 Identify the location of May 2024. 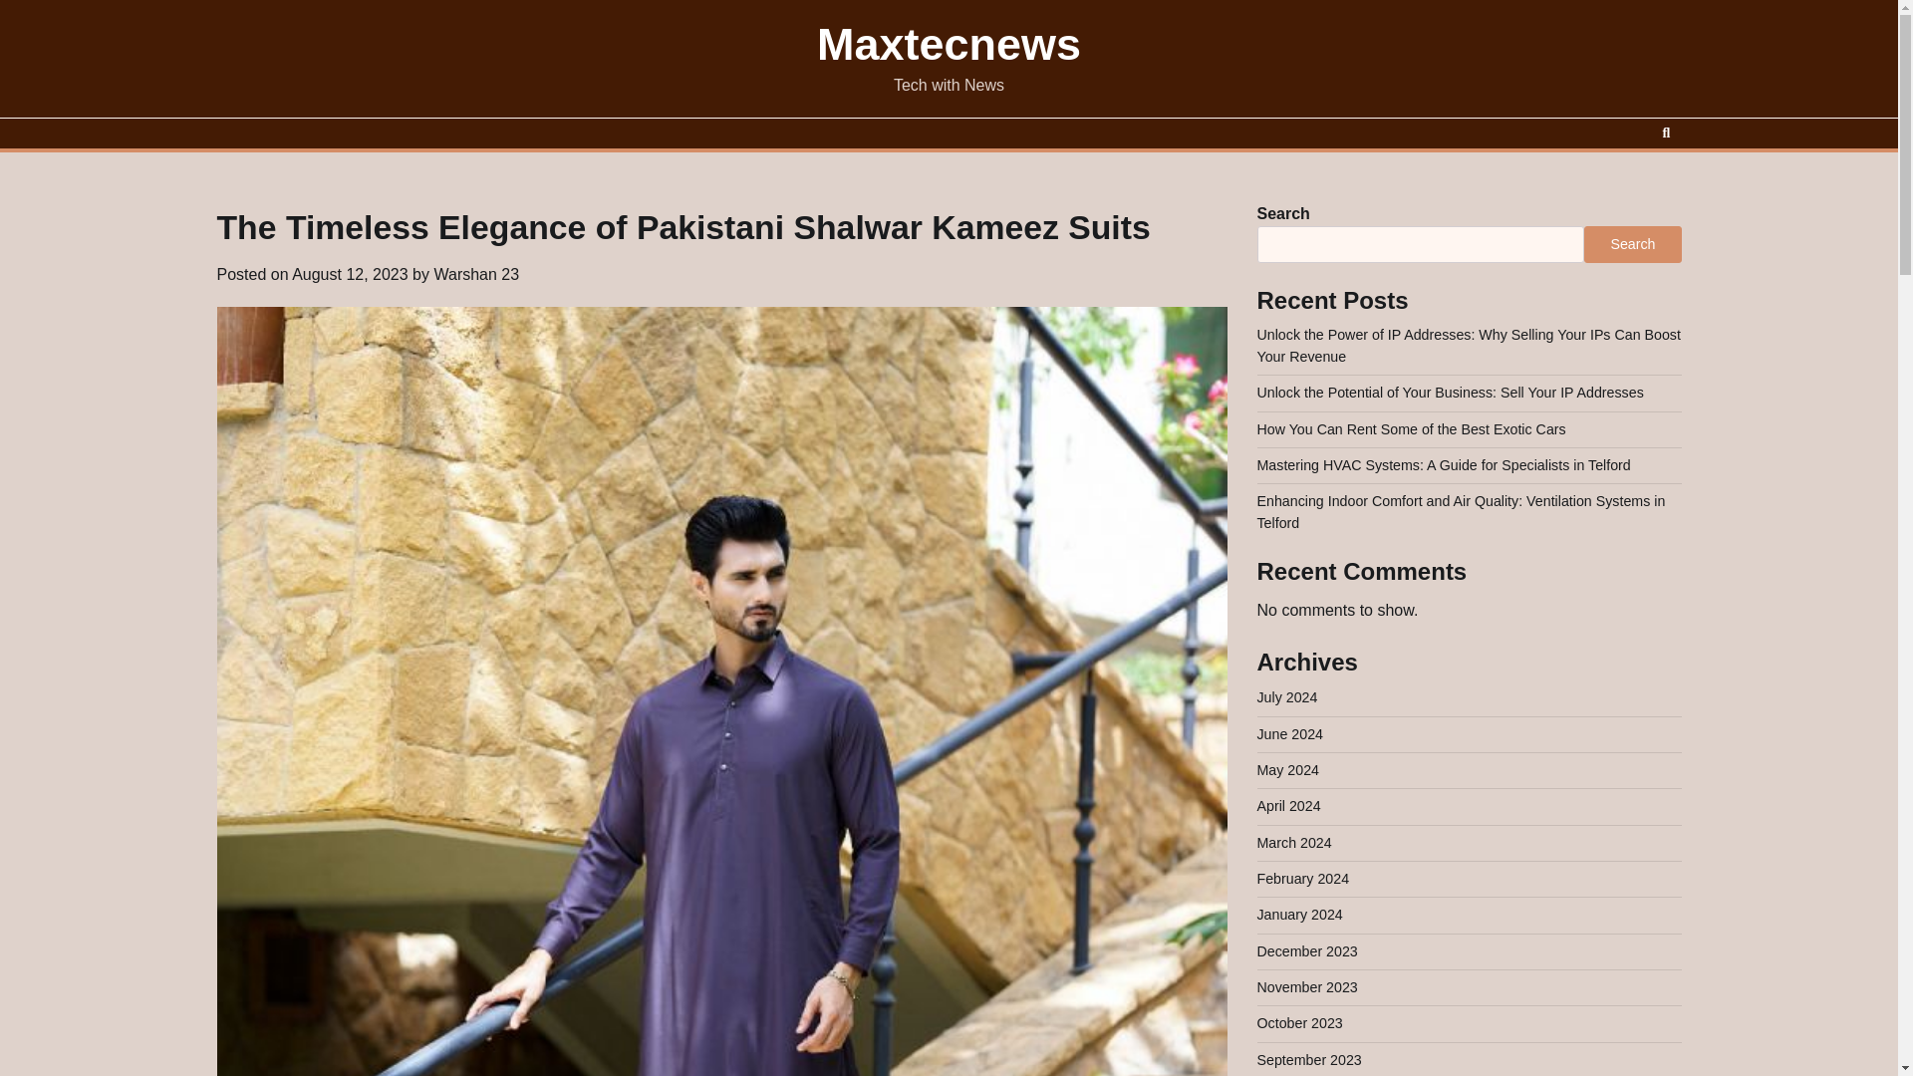
(1287, 769).